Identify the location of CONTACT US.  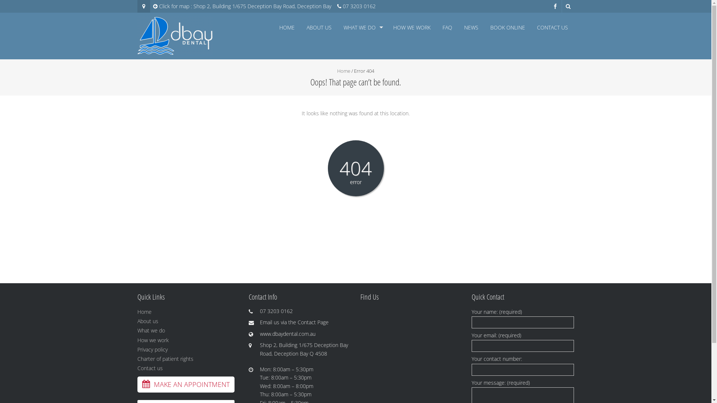
(552, 28).